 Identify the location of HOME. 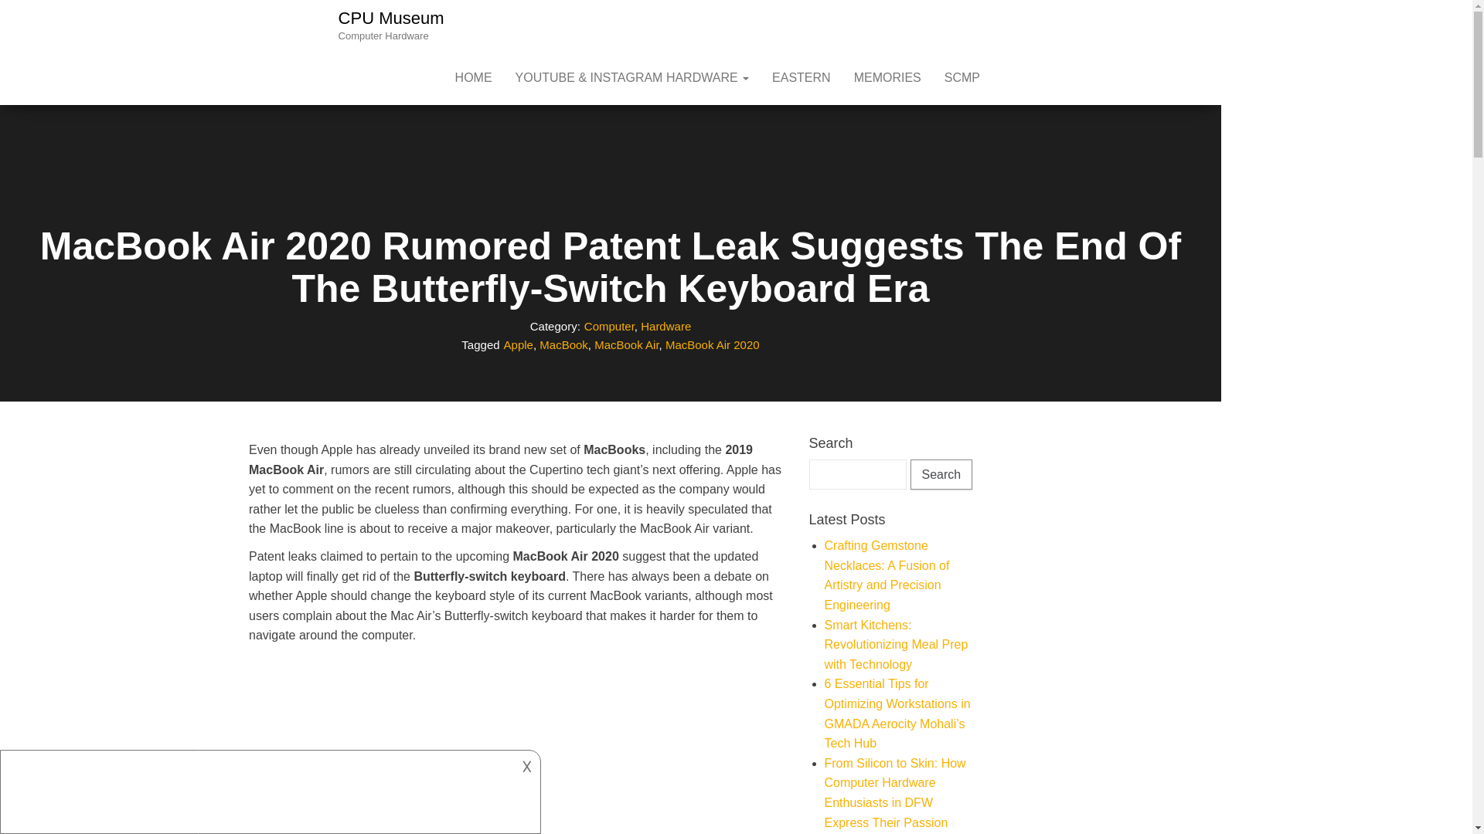
(474, 77).